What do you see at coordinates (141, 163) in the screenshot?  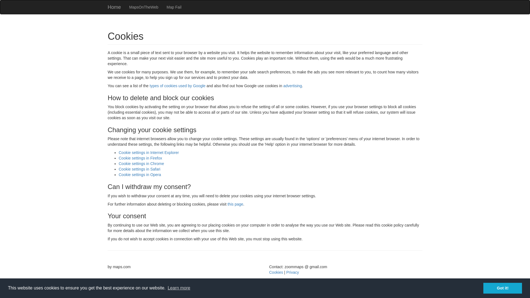 I see `Cookie settings in Chrome` at bounding box center [141, 163].